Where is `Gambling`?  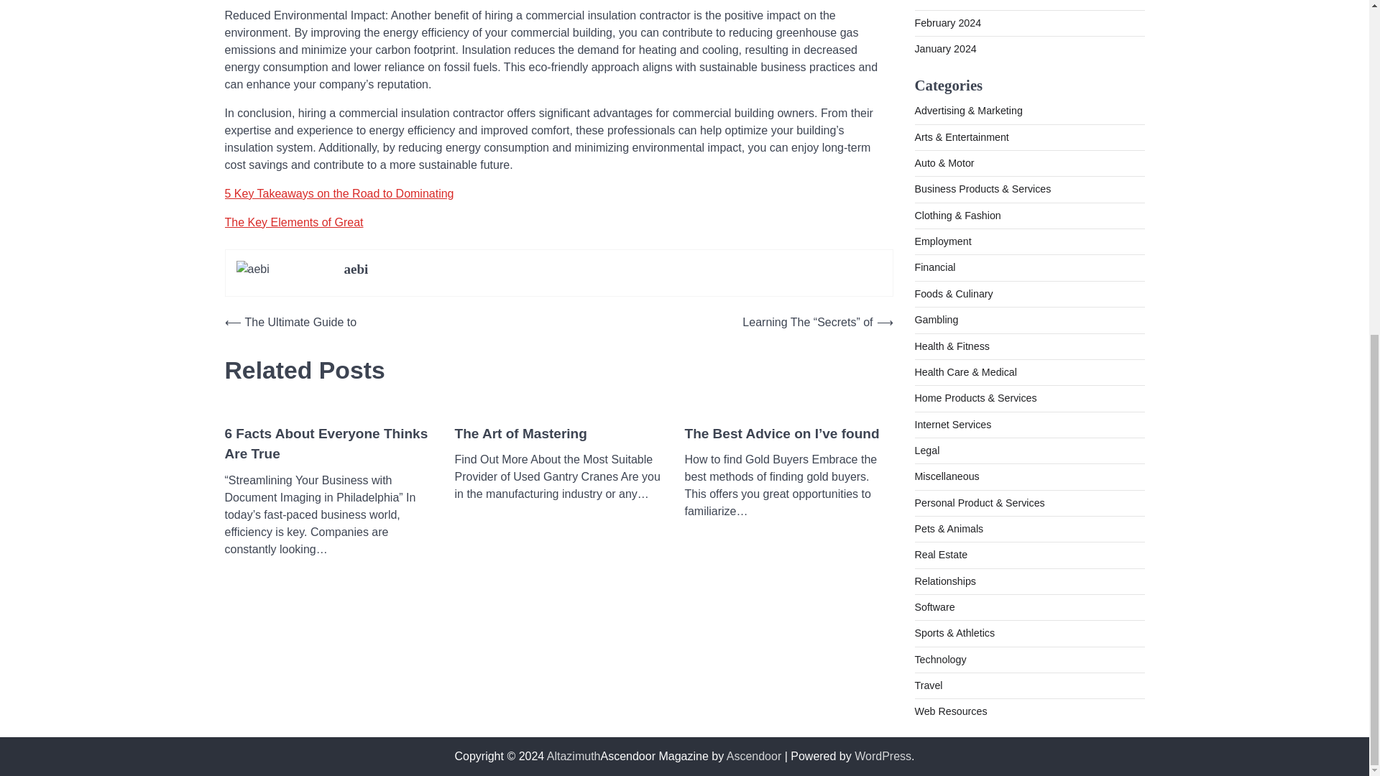
Gambling is located at coordinates (936, 319).